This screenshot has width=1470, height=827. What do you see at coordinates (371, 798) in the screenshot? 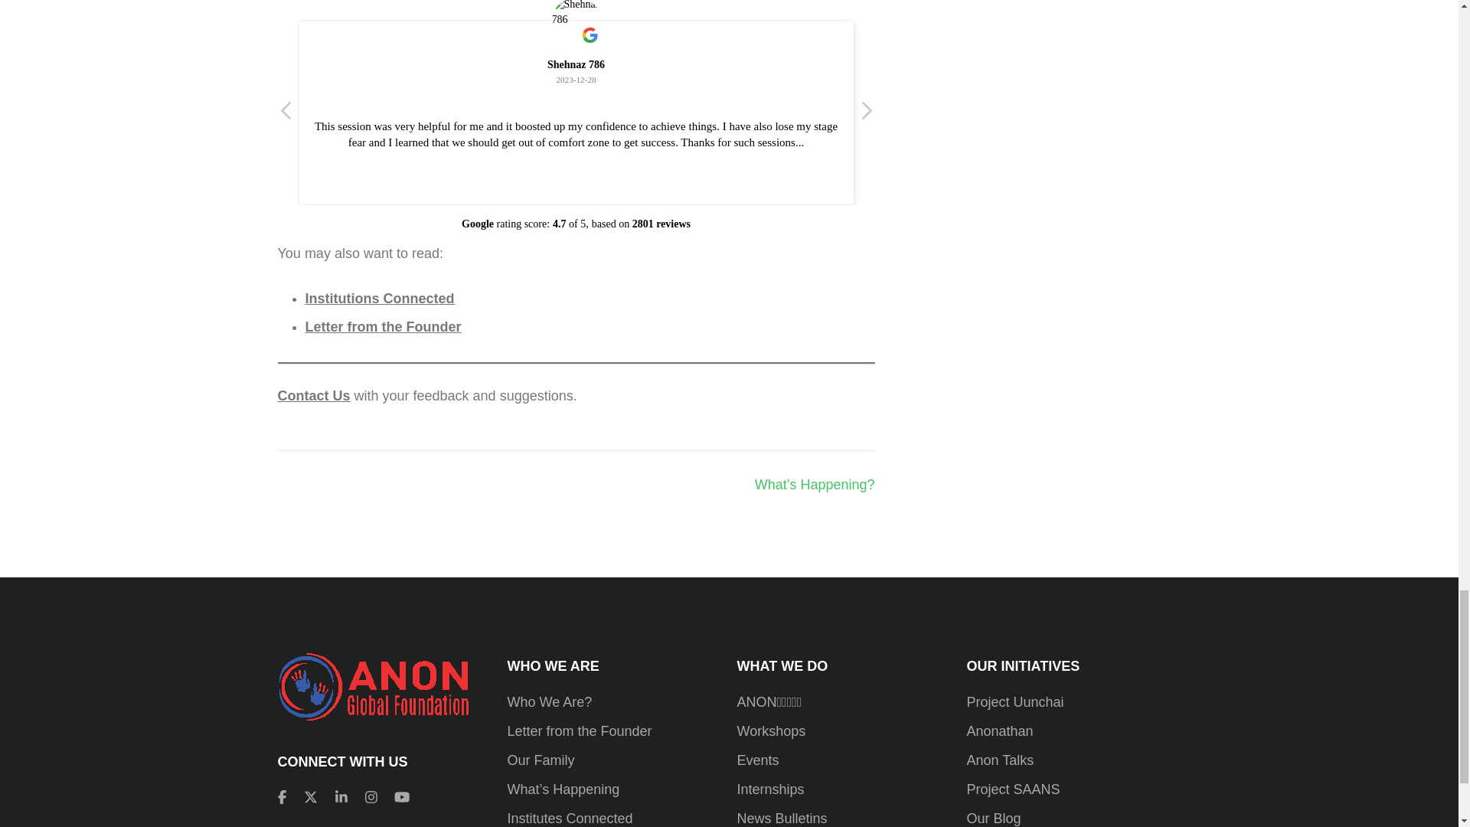
I see `Instagram` at bounding box center [371, 798].